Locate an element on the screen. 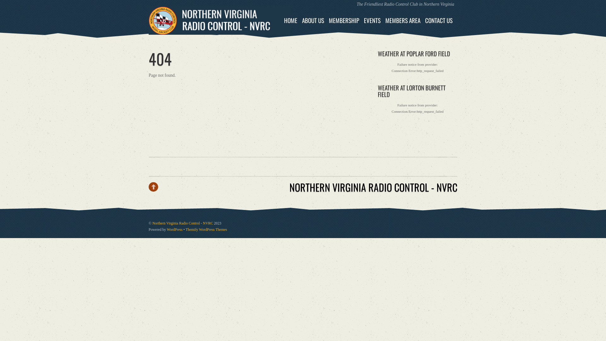  NVRC-Logo-Header is located at coordinates (220, 21).